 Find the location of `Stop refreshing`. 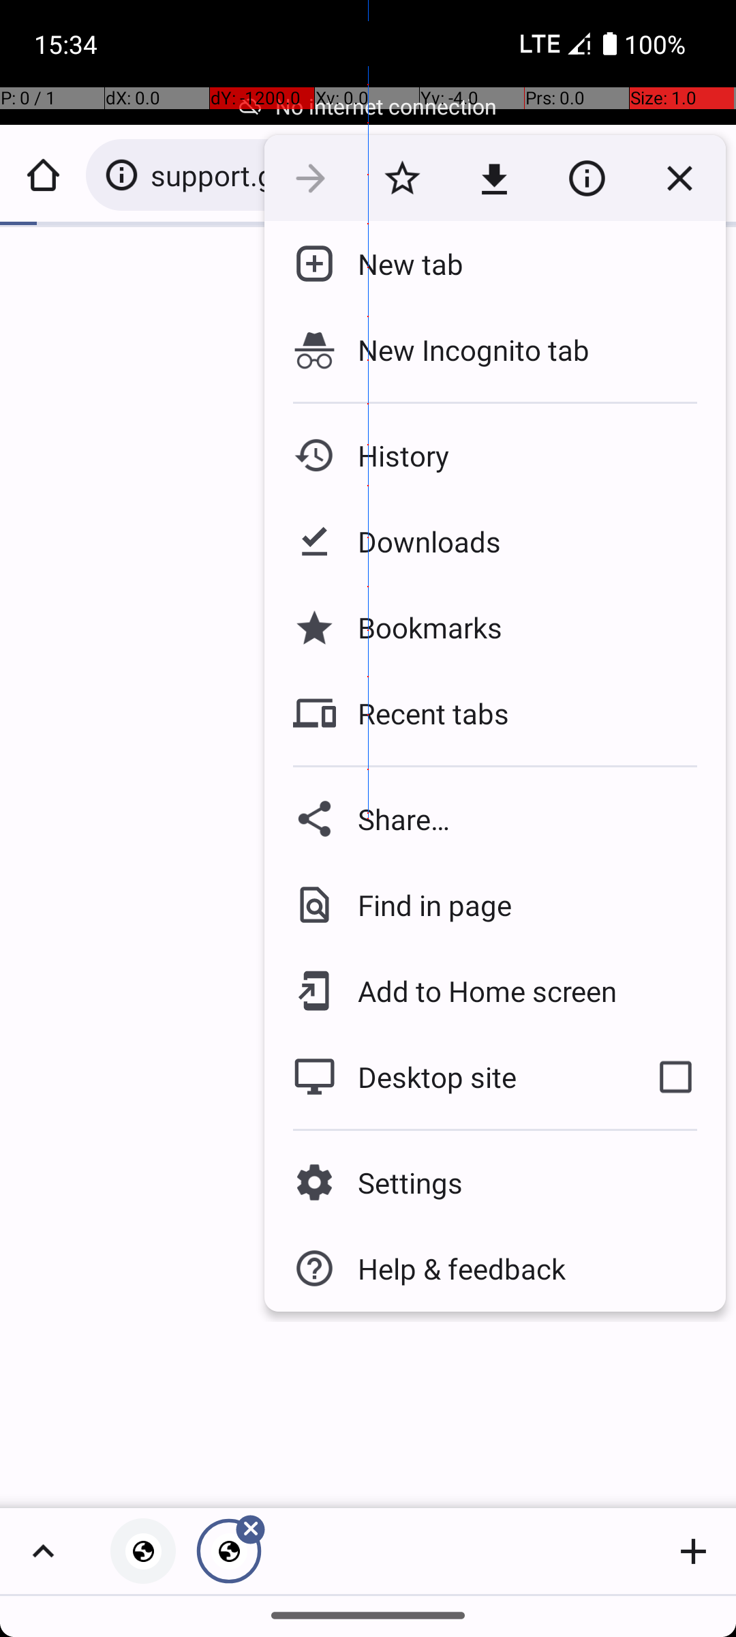

Stop refreshing is located at coordinates (679, 178).